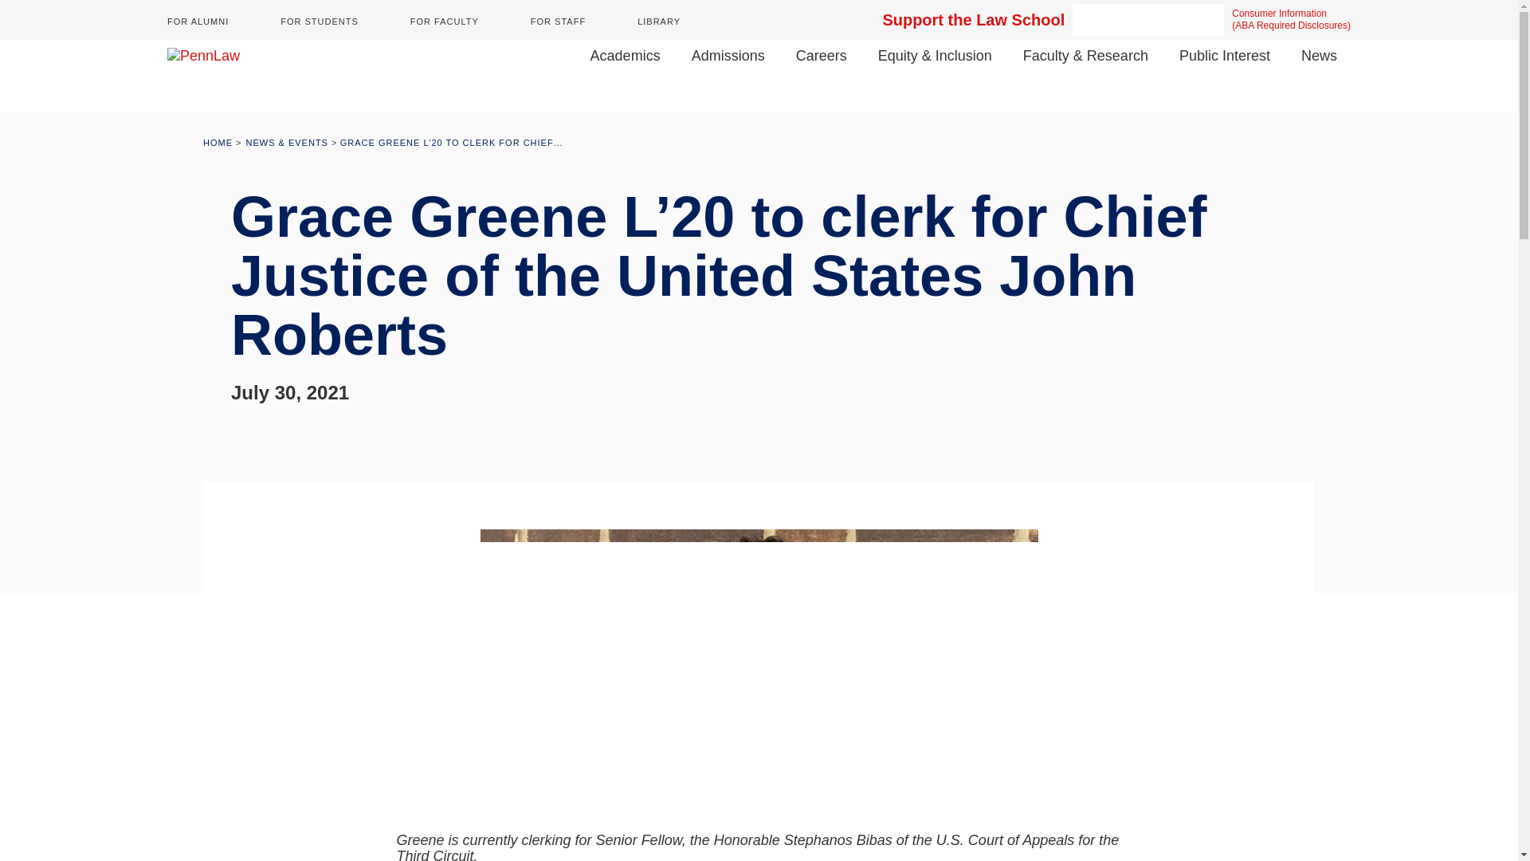 The height and width of the screenshot is (861, 1530). Describe the element at coordinates (444, 21) in the screenshot. I see `FOR FACULTY` at that location.